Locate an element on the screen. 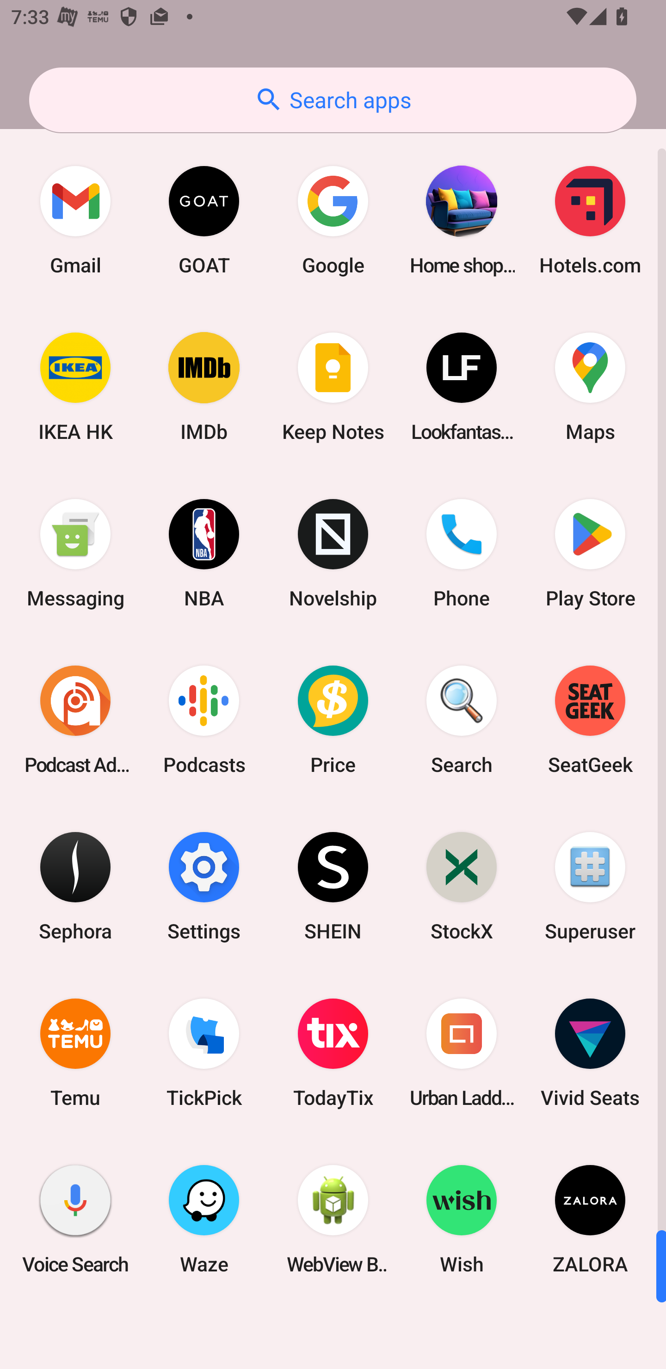 Image resolution: width=666 pixels, height=1369 pixels. Hotels.com is located at coordinates (590, 220).